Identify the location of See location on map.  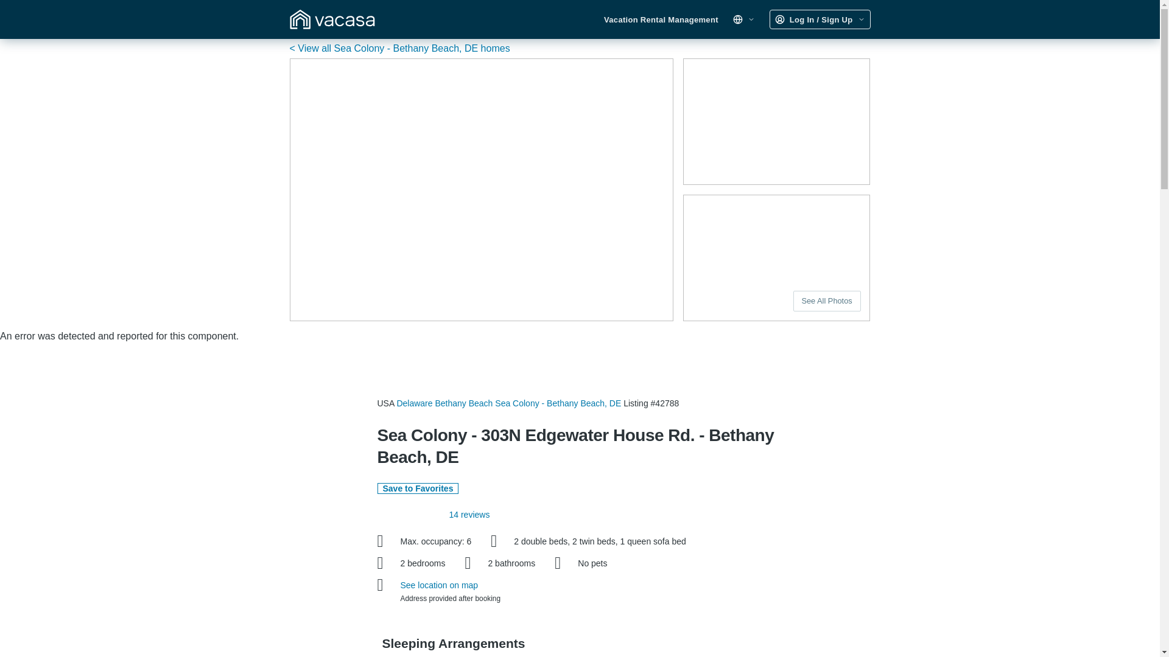
(440, 585).